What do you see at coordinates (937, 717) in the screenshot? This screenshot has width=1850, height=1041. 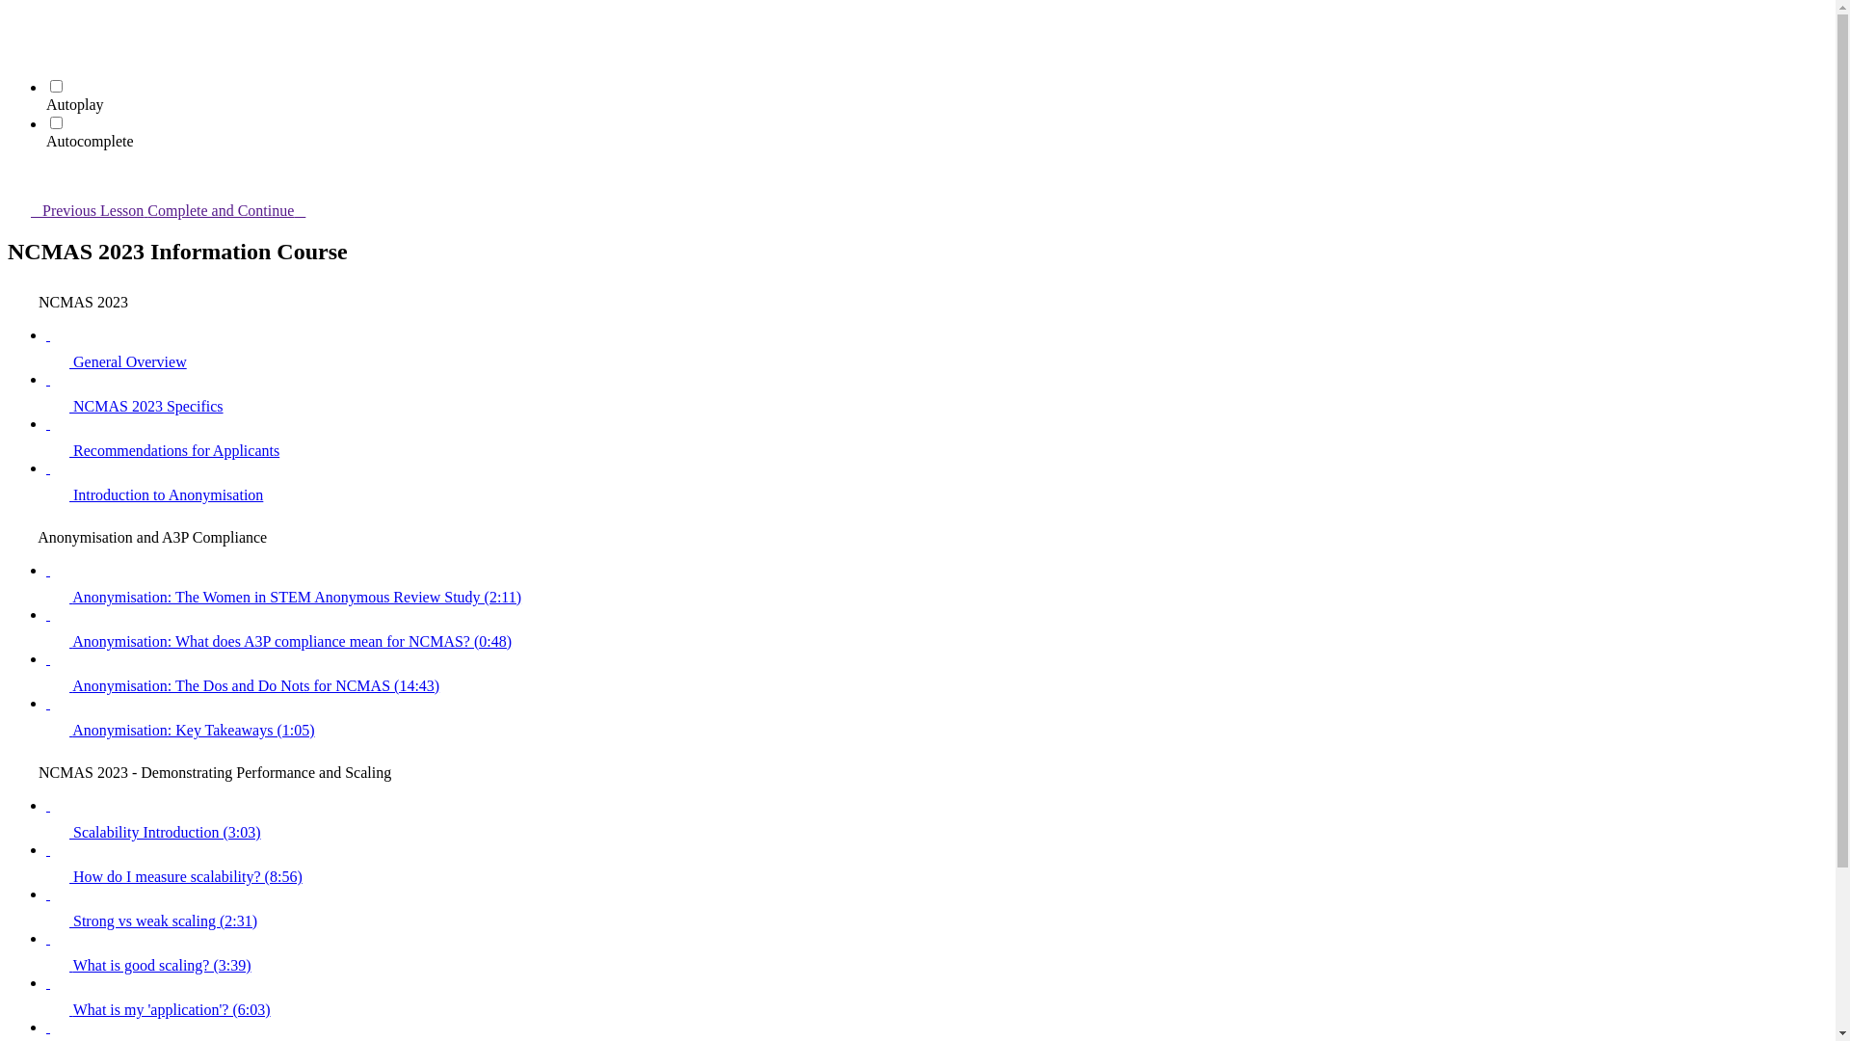 I see `  Anonymisation: Key Takeaways (1:05)` at bounding box center [937, 717].